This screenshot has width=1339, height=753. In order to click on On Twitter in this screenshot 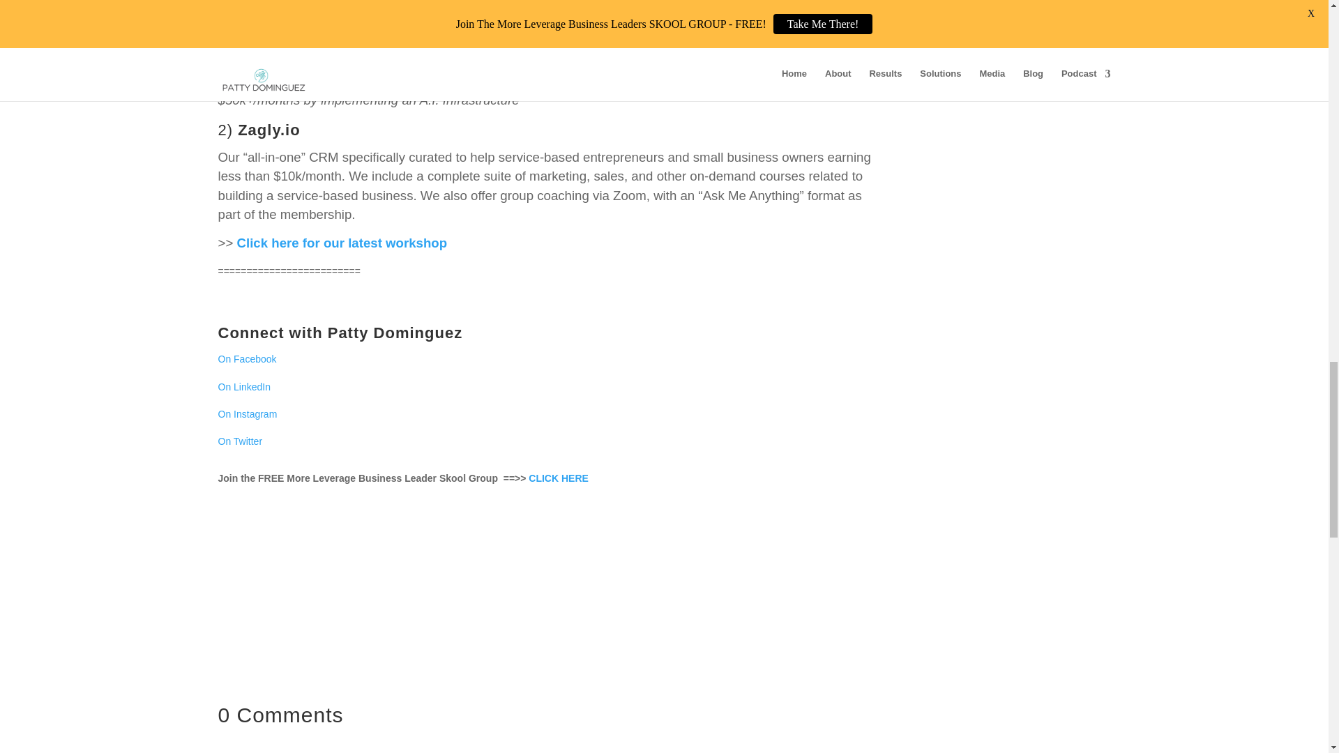, I will do `click(240, 441)`.